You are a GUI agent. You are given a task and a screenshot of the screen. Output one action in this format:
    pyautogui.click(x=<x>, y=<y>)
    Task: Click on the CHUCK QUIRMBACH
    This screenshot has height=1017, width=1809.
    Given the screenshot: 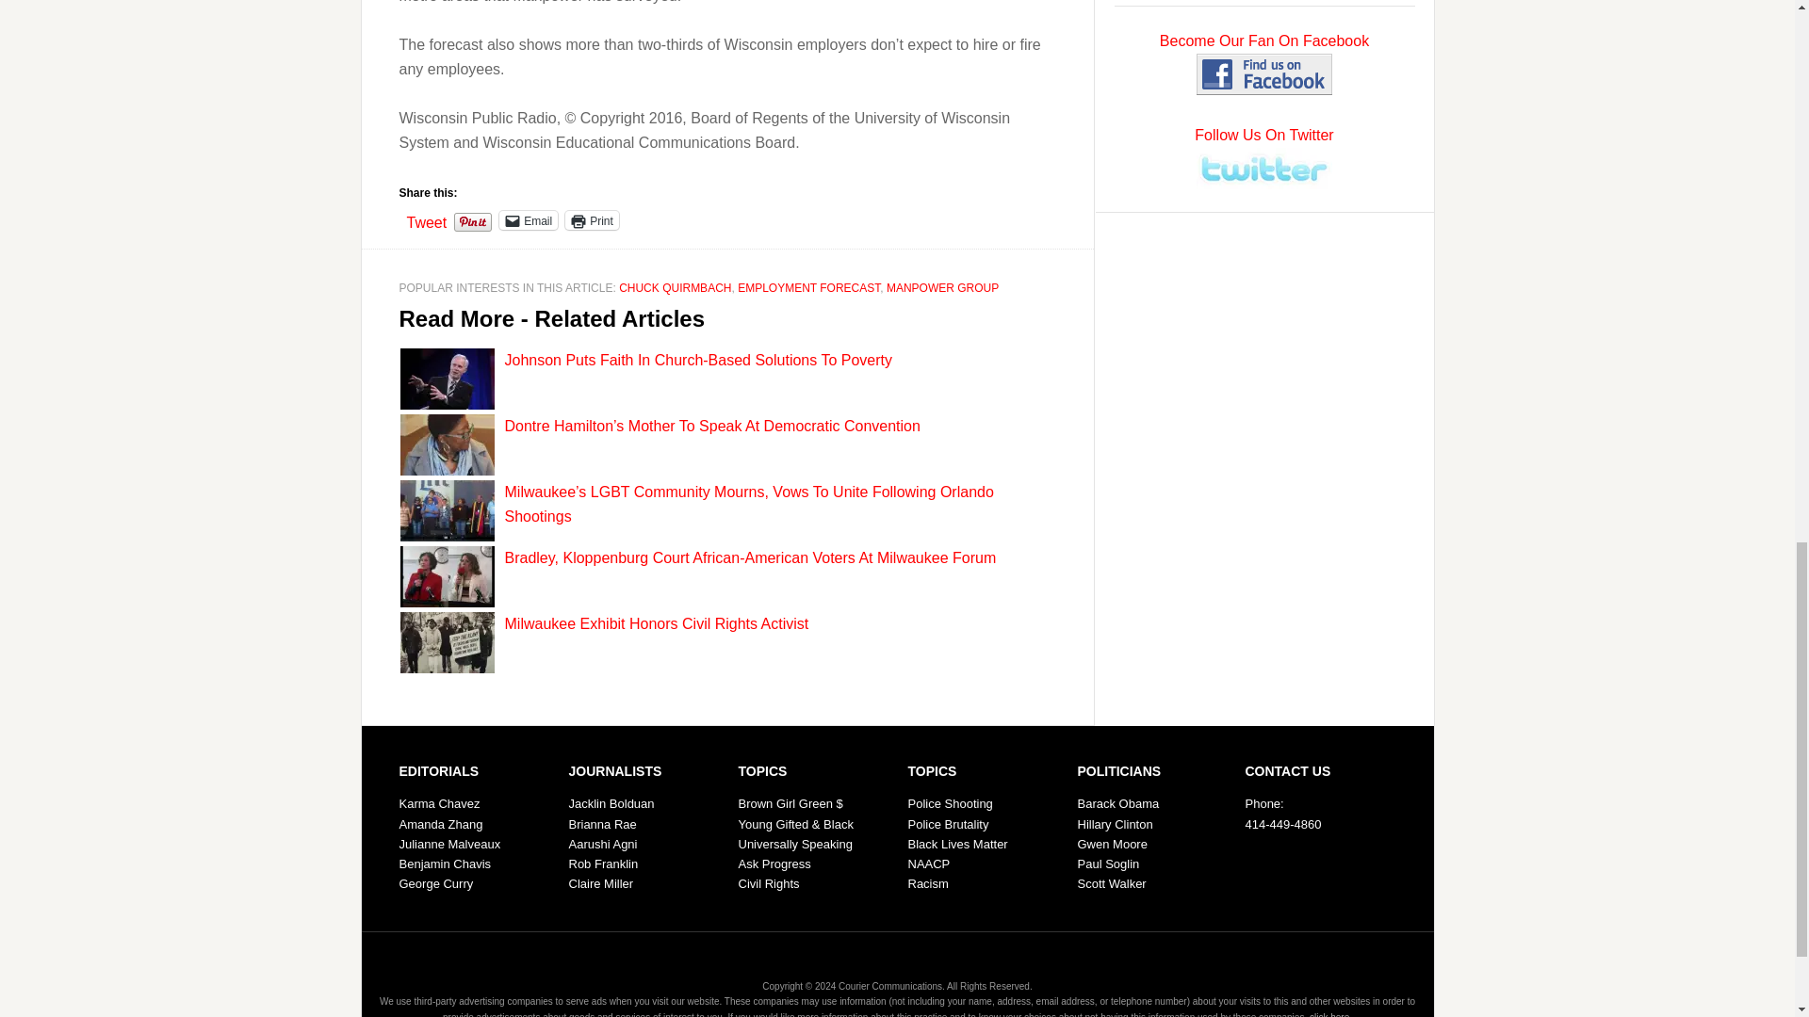 What is the action you would take?
    pyautogui.click(x=675, y=288)
    